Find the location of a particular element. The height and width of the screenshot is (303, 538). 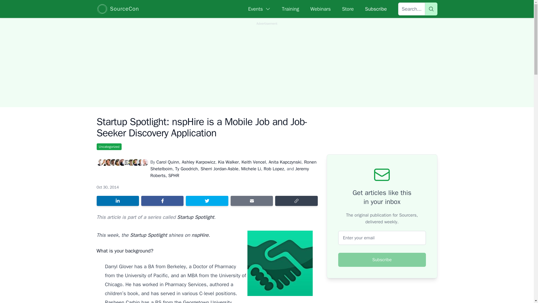

Keith Vencel is located at coordinates (254, 162).